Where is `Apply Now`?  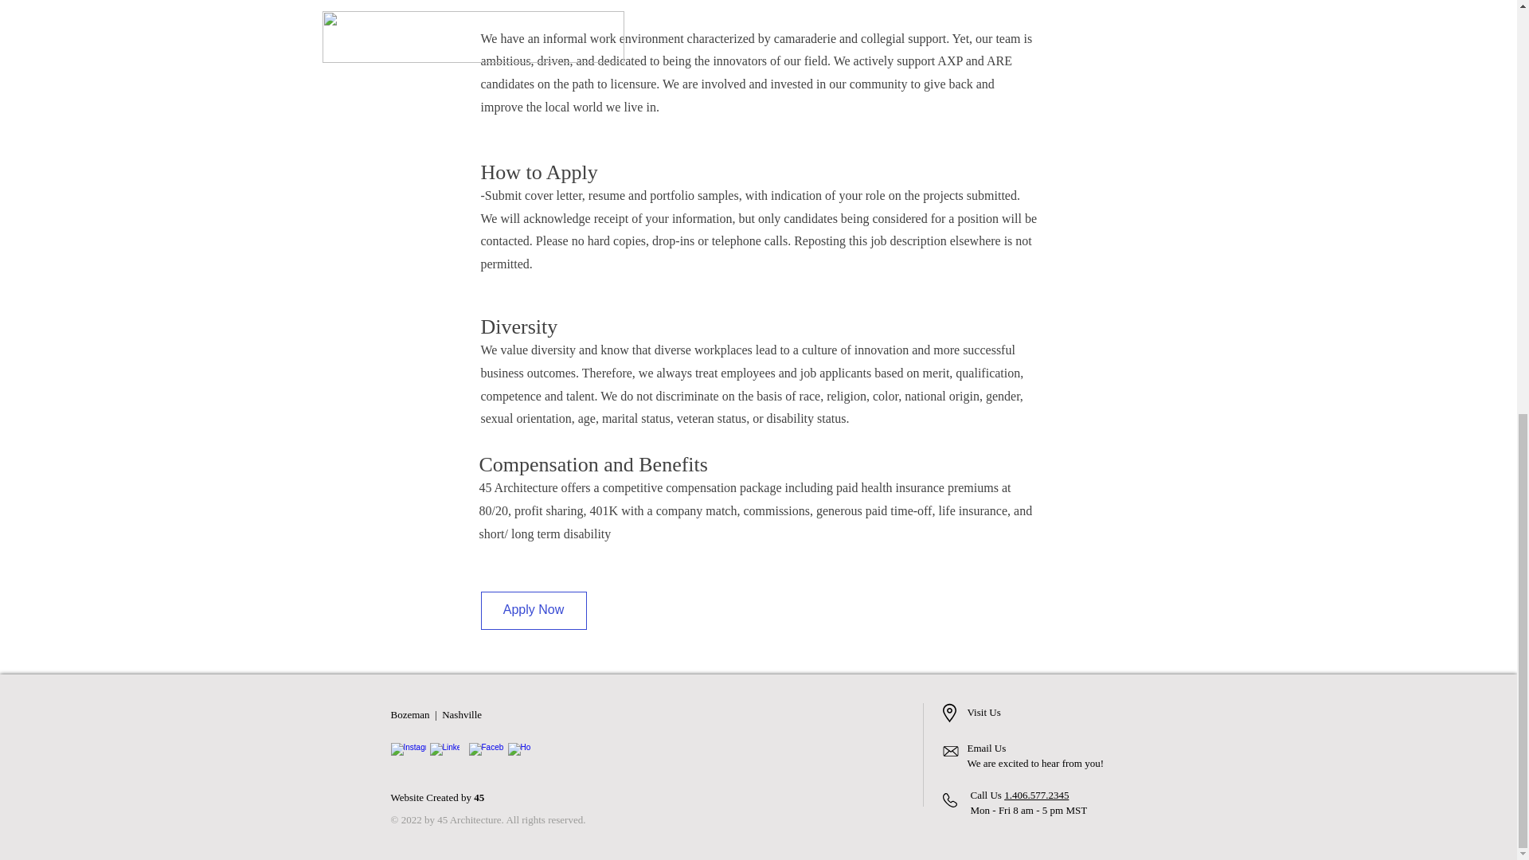
Apply Now is located at coordinates (534, 610).